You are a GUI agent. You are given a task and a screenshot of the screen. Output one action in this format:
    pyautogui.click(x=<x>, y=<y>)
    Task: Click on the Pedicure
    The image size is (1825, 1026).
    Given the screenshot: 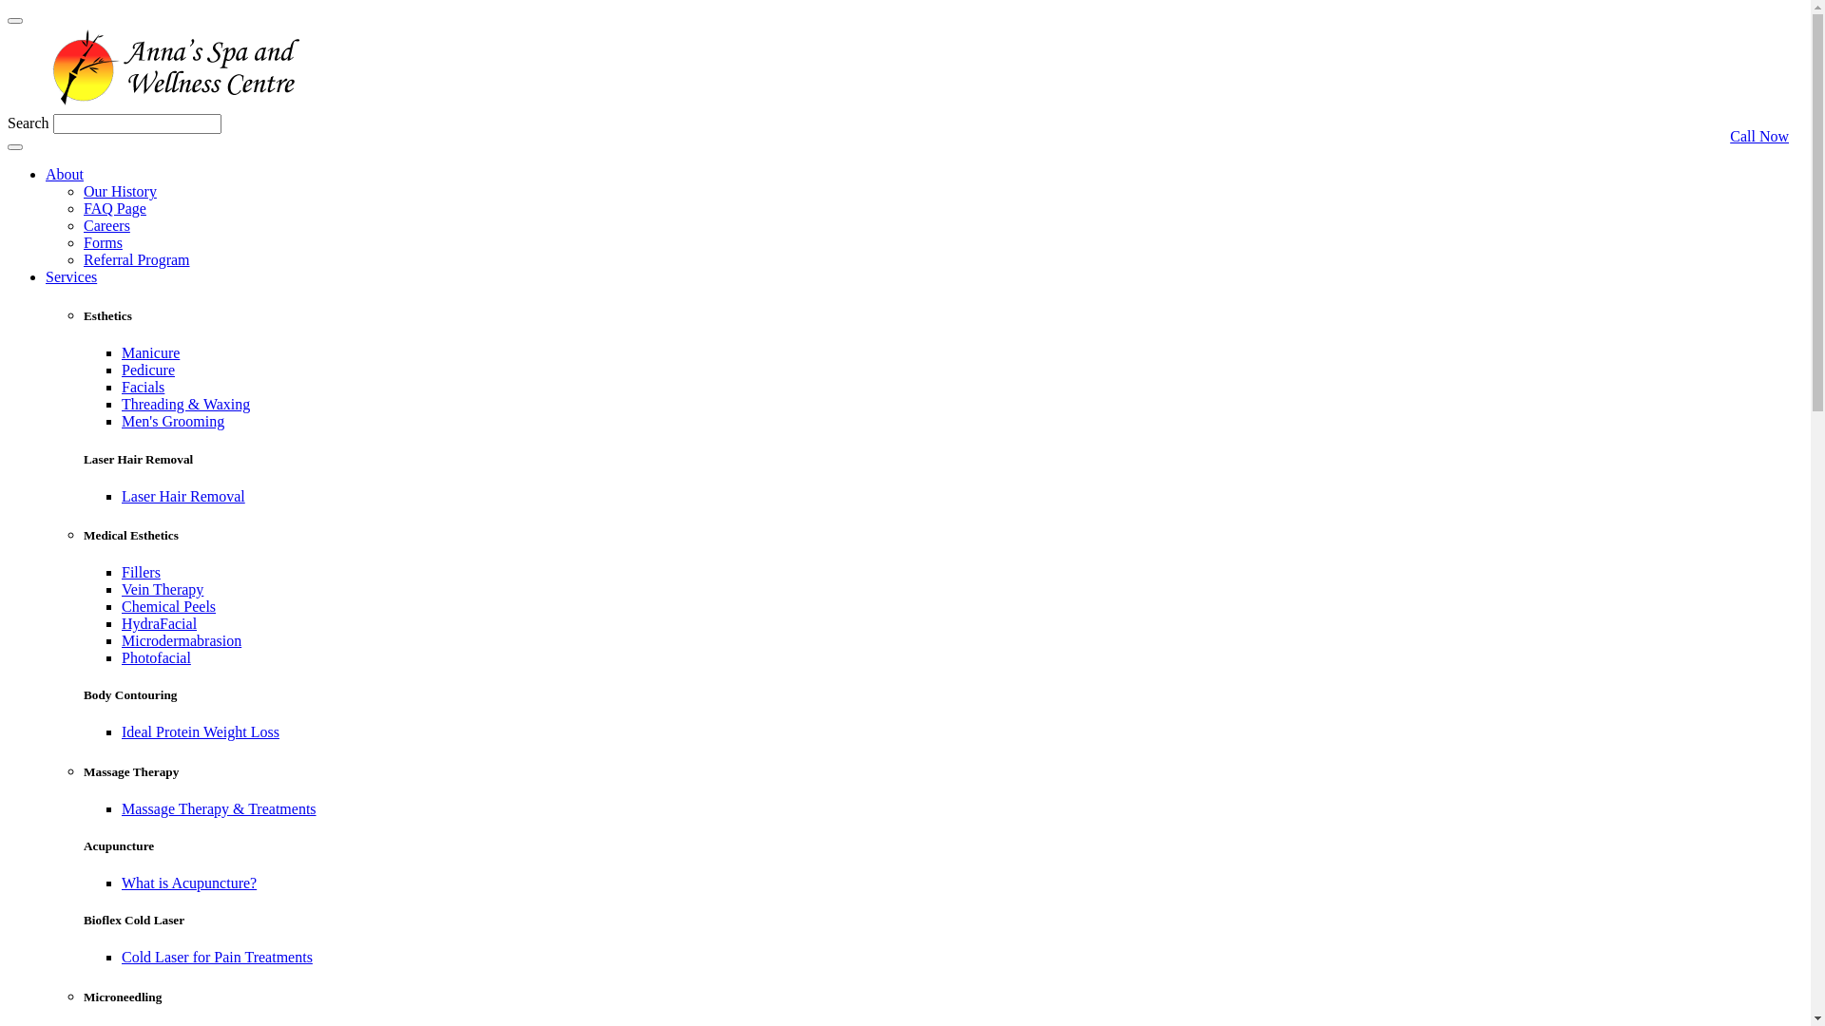 What is the action you would take?
    pyautogui.click(x=148, y=370)
    